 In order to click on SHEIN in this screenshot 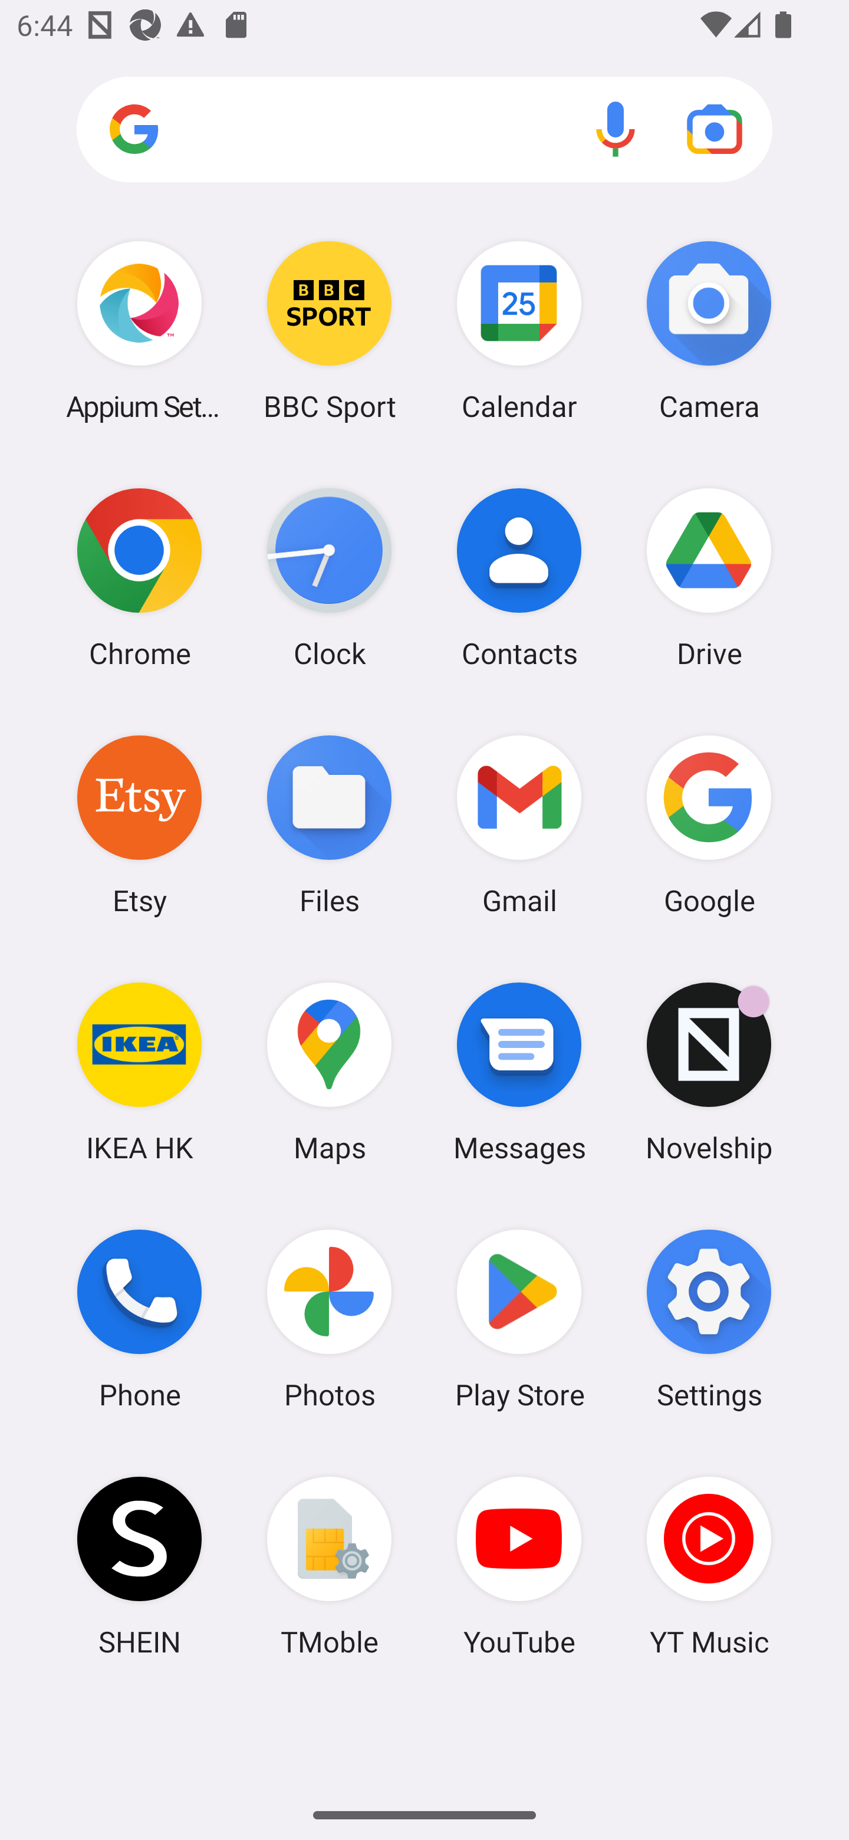, I will do `click(139, 1566)`.